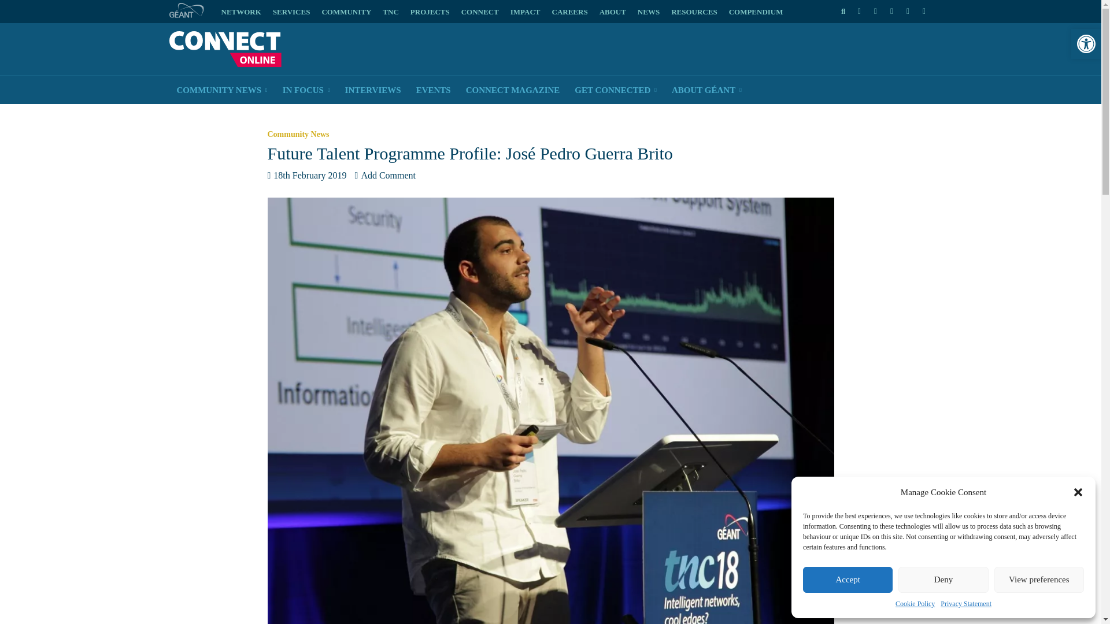 The image size is (1110, 624). What do you see at coordinates (613, 12) in the screenshot?
I see `ABOUT` at bounding box center [613, 12].